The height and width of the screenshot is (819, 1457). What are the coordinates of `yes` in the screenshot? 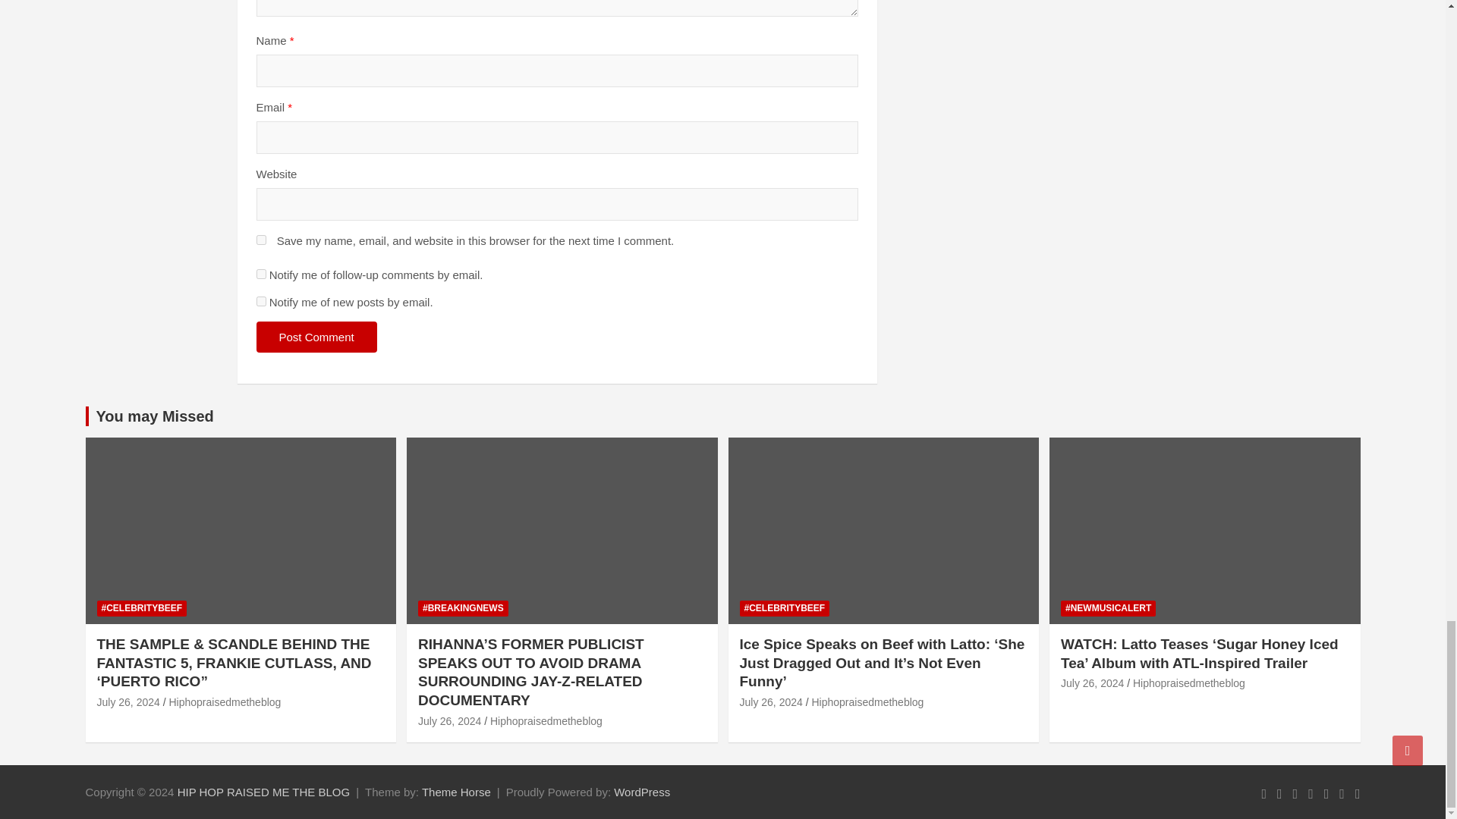 It's located at (261, 240).